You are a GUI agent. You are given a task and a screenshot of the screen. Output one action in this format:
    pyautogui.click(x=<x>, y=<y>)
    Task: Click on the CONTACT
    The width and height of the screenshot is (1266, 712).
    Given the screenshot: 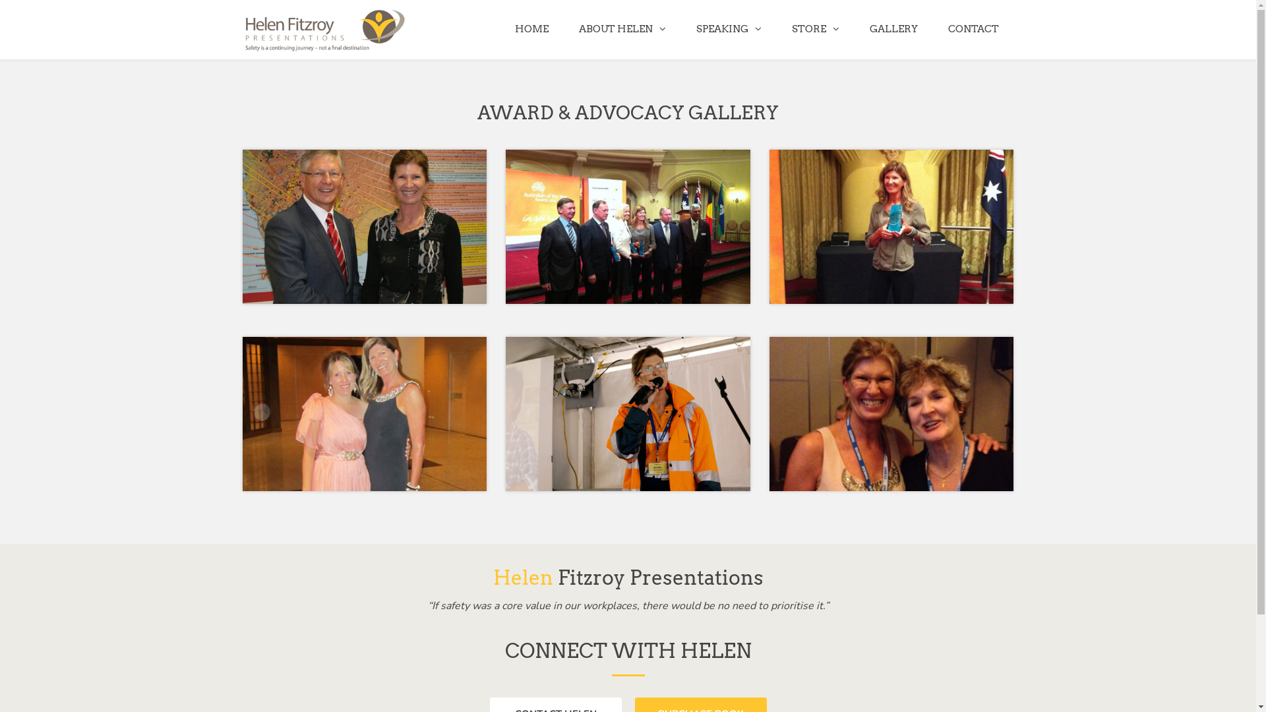 What is the action you would take?
    pyautogui.click(x=973, y=29)
    